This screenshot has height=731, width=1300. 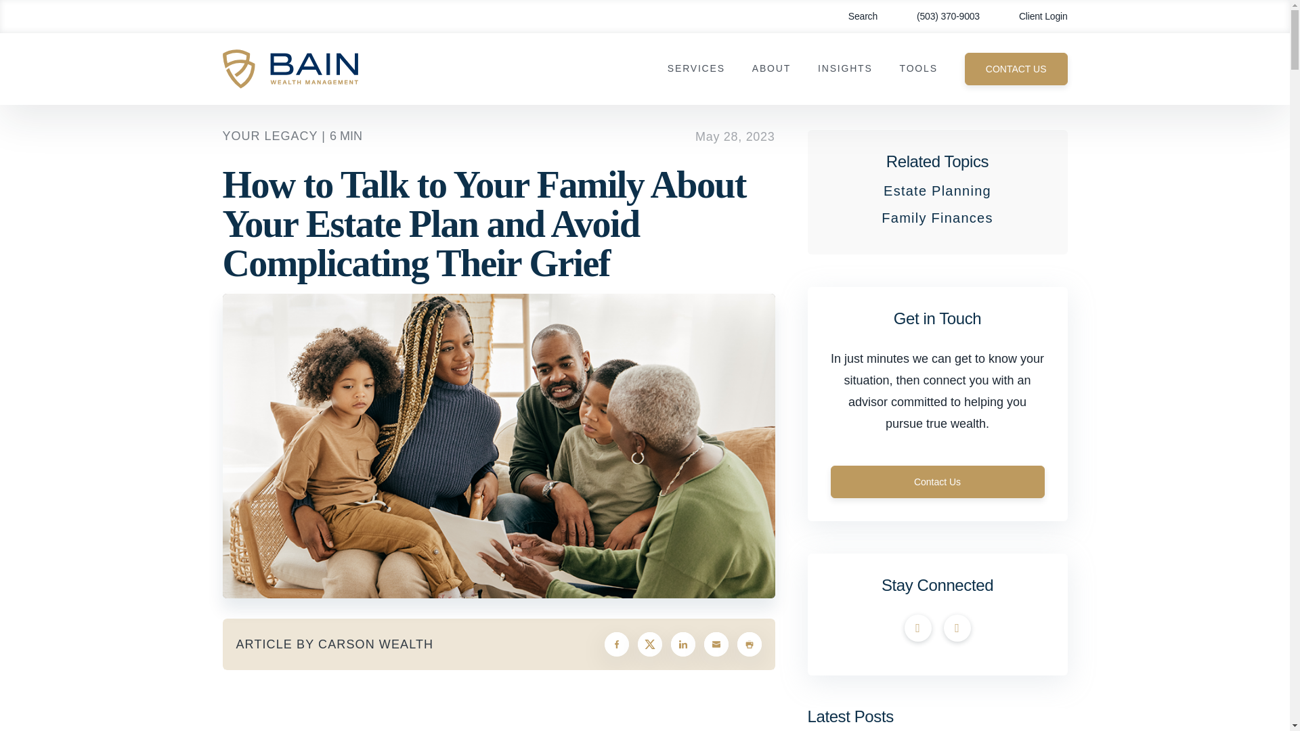 What do you see at coordinates (845, 69) in the screenshot?
I see `INSIGHTS` at bounding box center [845, 69].